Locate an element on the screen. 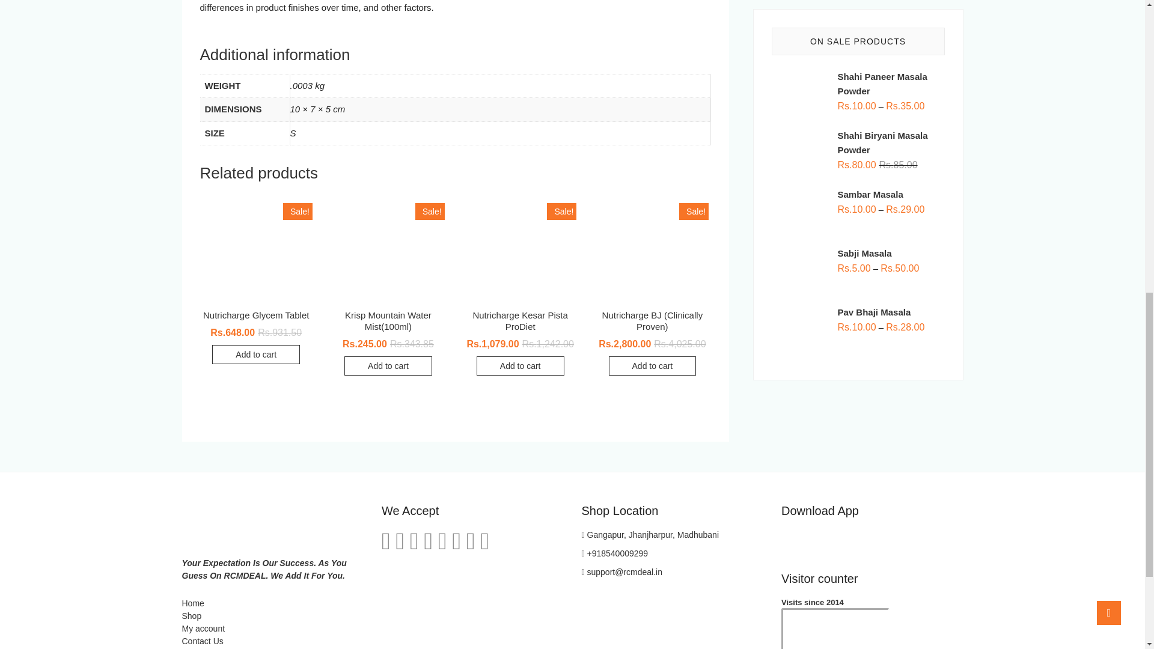 The height and width of the screenshot is (649, 1154). Our Address is located at coordinates (650, 535).